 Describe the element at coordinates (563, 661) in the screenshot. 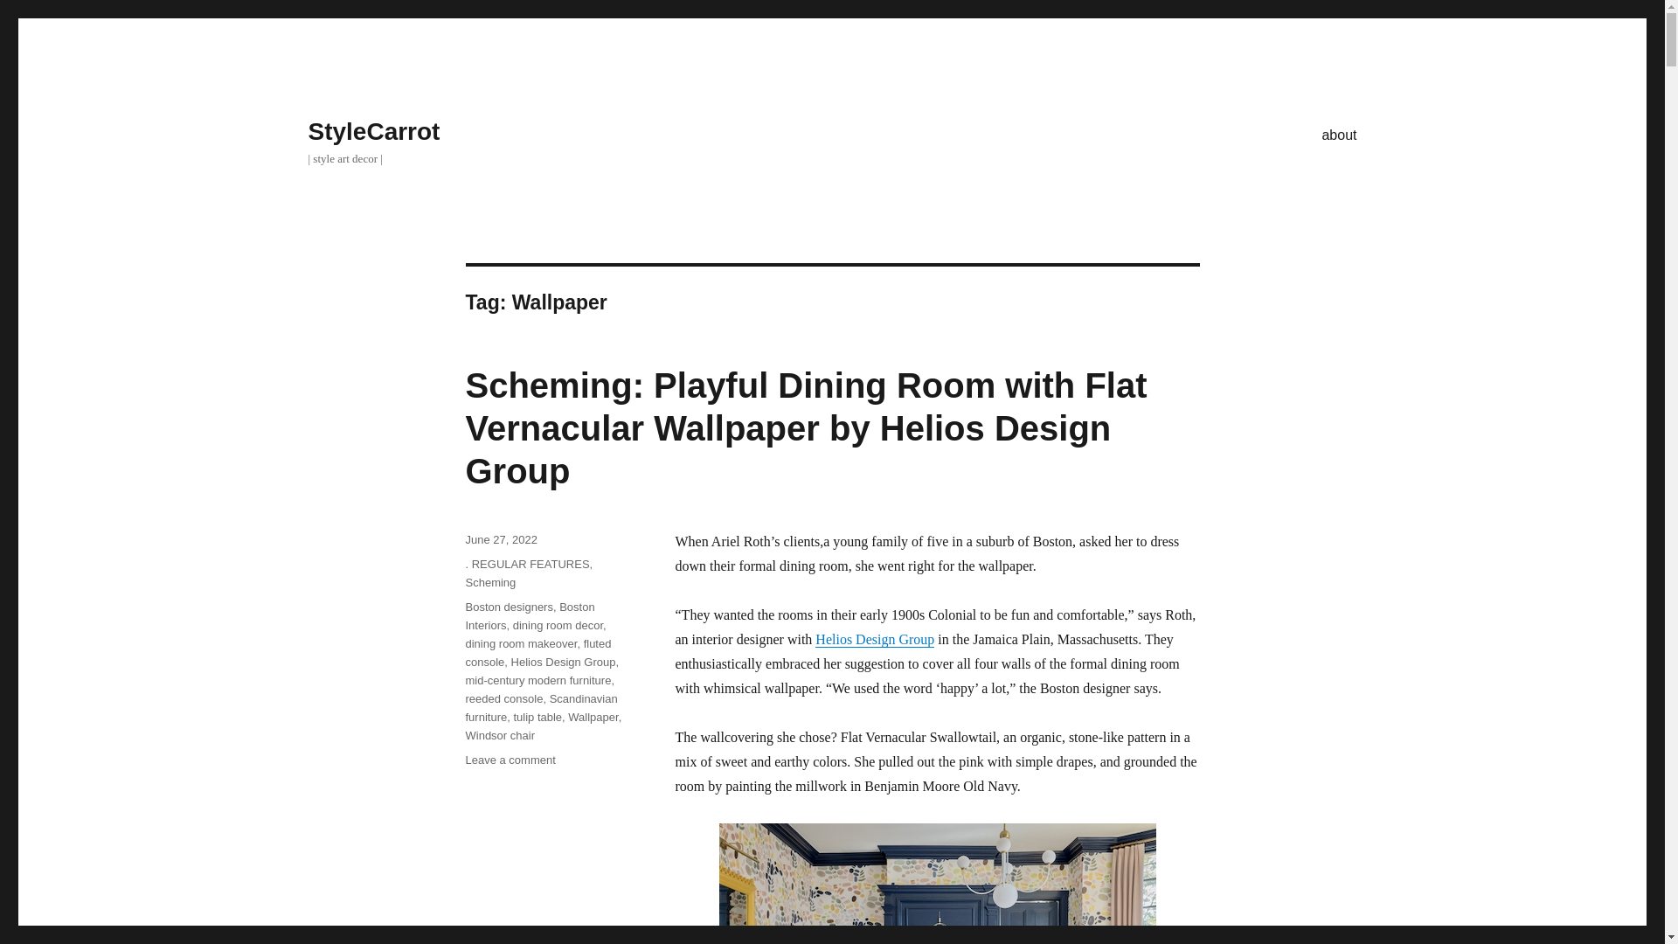

I see `Helios Design Group` at that location.